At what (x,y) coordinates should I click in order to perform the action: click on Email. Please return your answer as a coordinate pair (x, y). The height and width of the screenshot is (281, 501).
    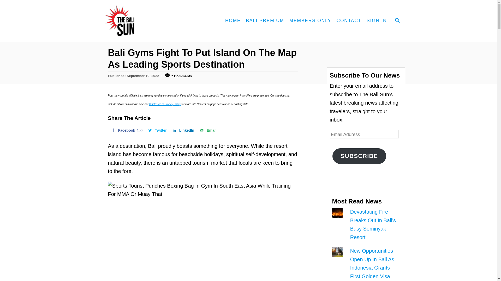
    Looking at the image, I should click on (126, 130).